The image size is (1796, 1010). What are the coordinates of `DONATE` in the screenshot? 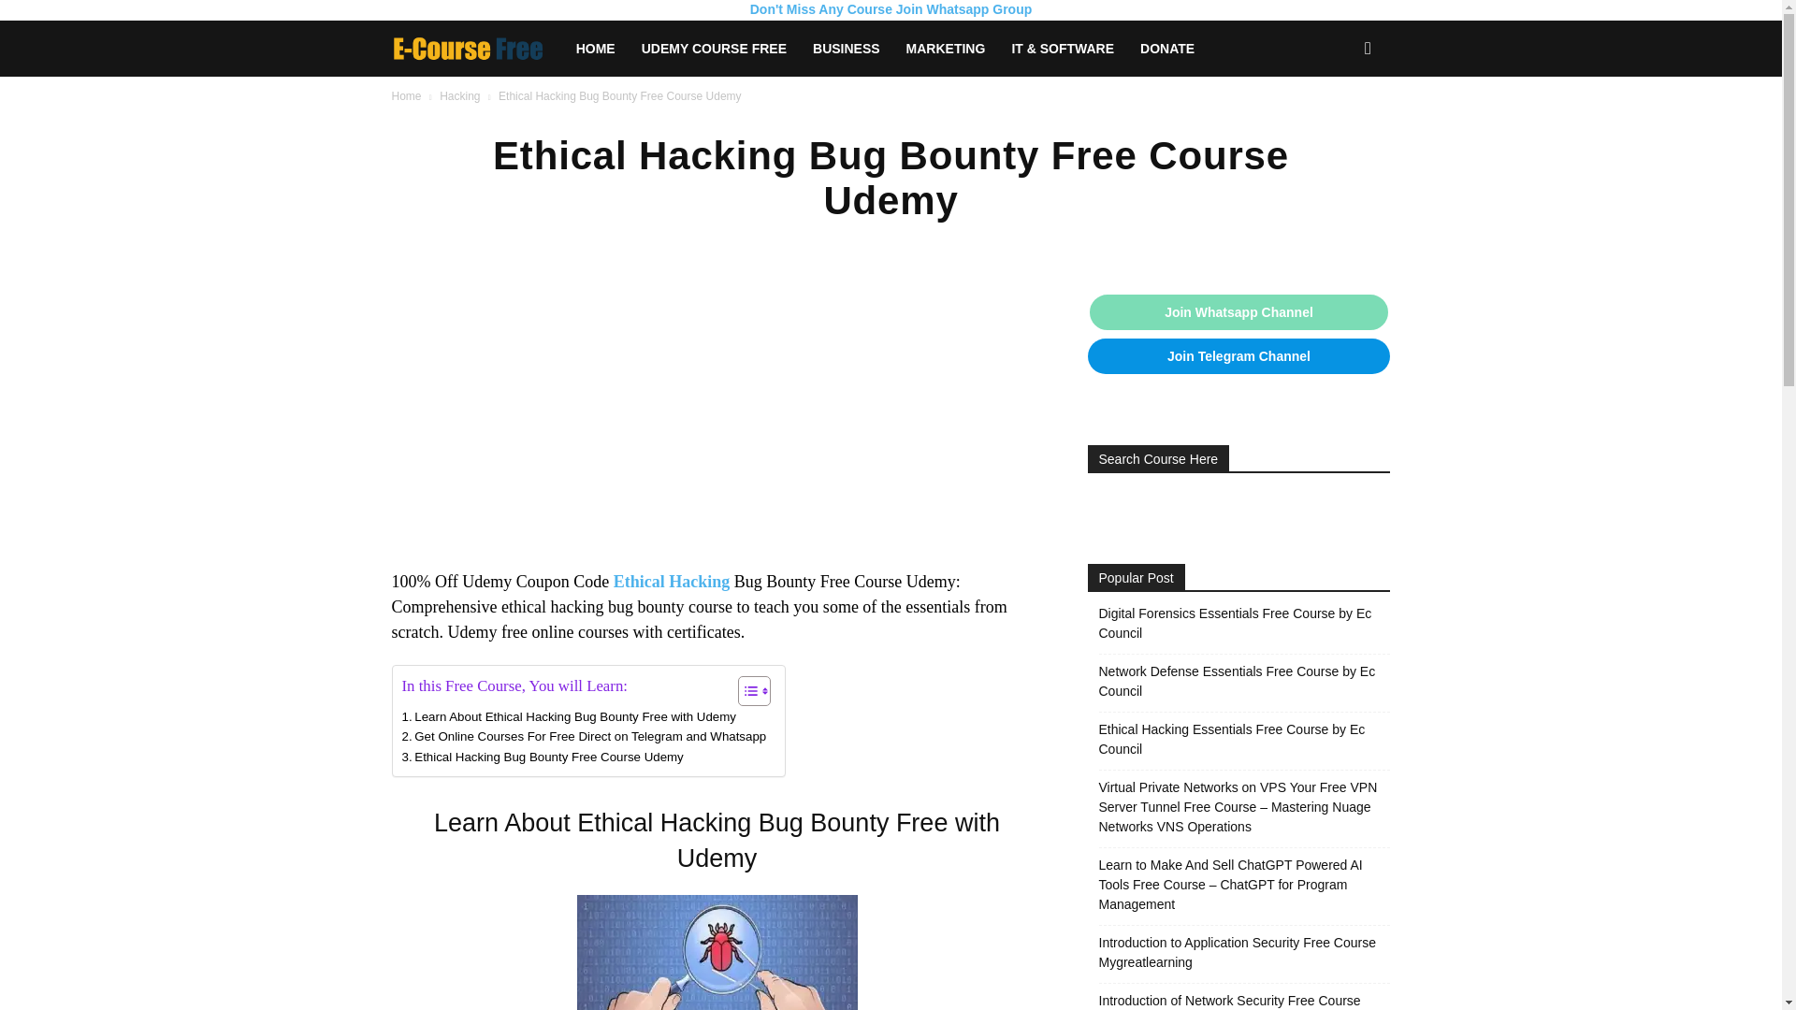 It's located at (1167, 49).